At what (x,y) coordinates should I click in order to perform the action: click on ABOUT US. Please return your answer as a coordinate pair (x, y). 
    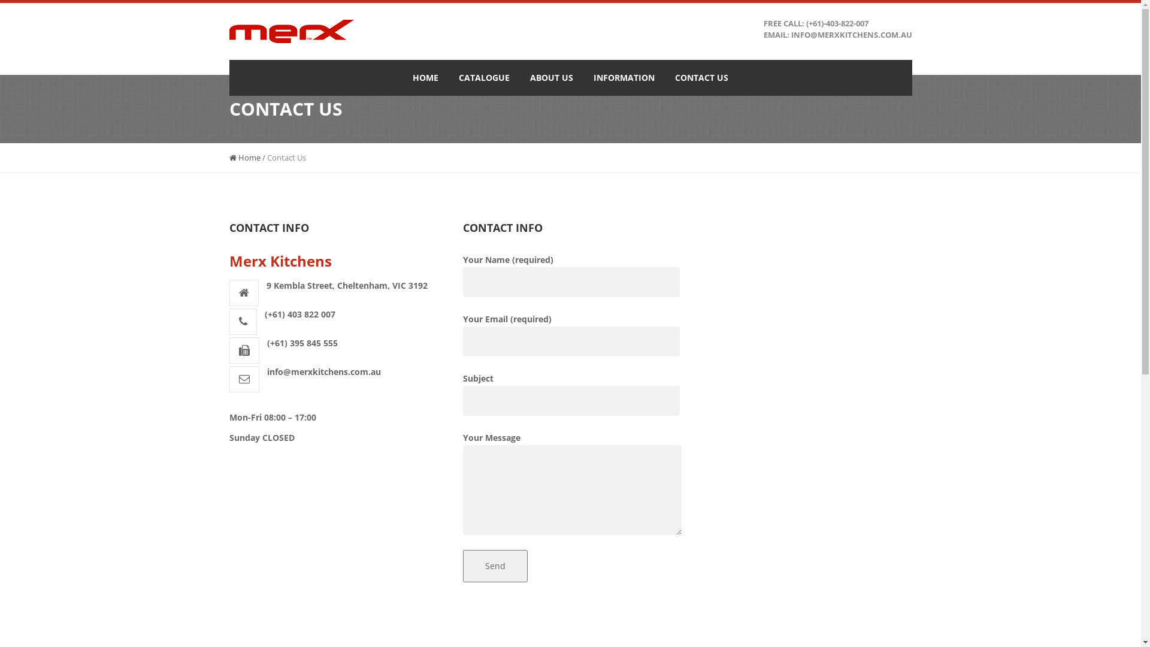
    Looking at the image, I should click on (552, 78).